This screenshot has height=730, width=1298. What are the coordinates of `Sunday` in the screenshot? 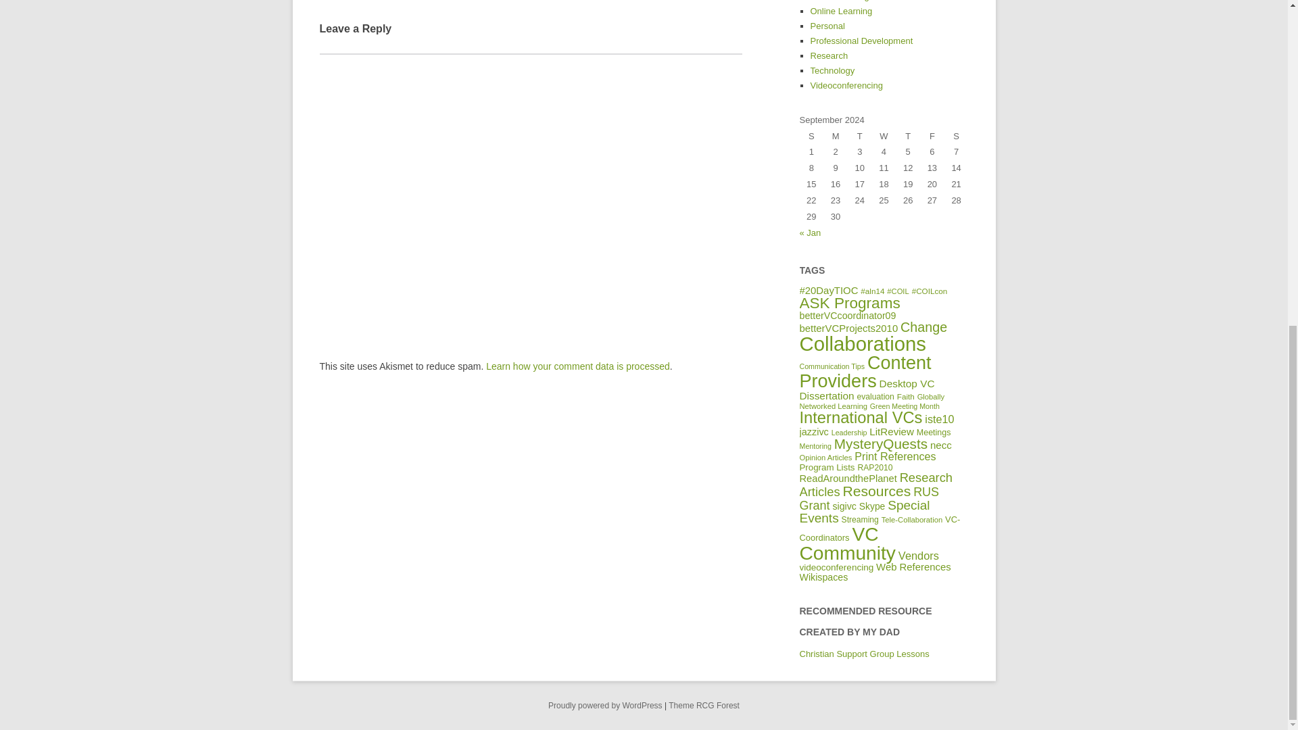 It's located at (811, 137).